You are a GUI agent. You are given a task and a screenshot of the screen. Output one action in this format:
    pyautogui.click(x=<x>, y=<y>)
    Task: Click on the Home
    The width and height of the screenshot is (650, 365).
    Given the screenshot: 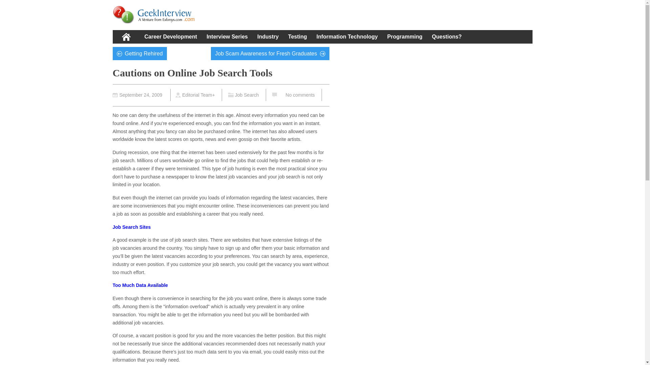 What is the action you would take?
    pyautogui.click(x=126, y=36)
    